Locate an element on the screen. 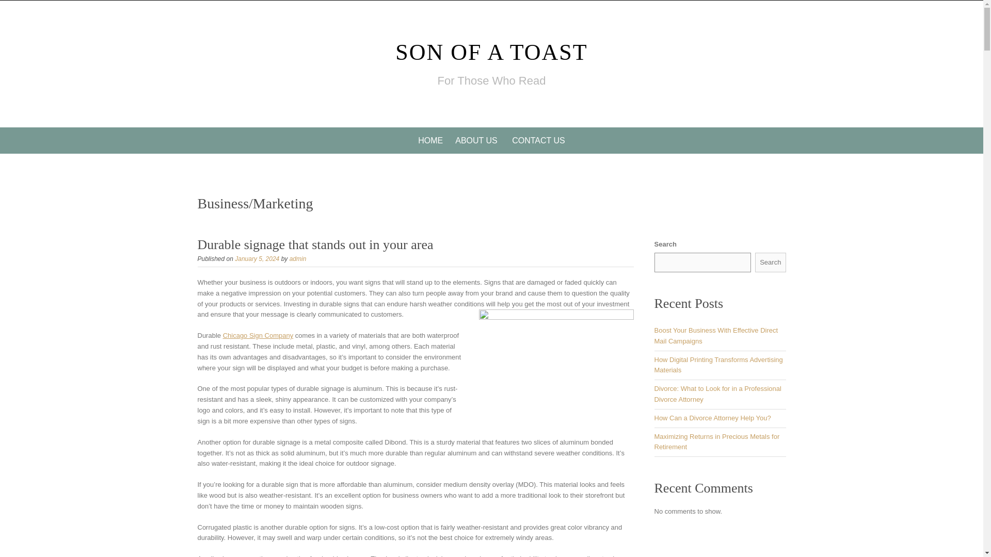 The height and width of the screenshot is (557, 991). CONTACT US is located at coordinates (538, 140).